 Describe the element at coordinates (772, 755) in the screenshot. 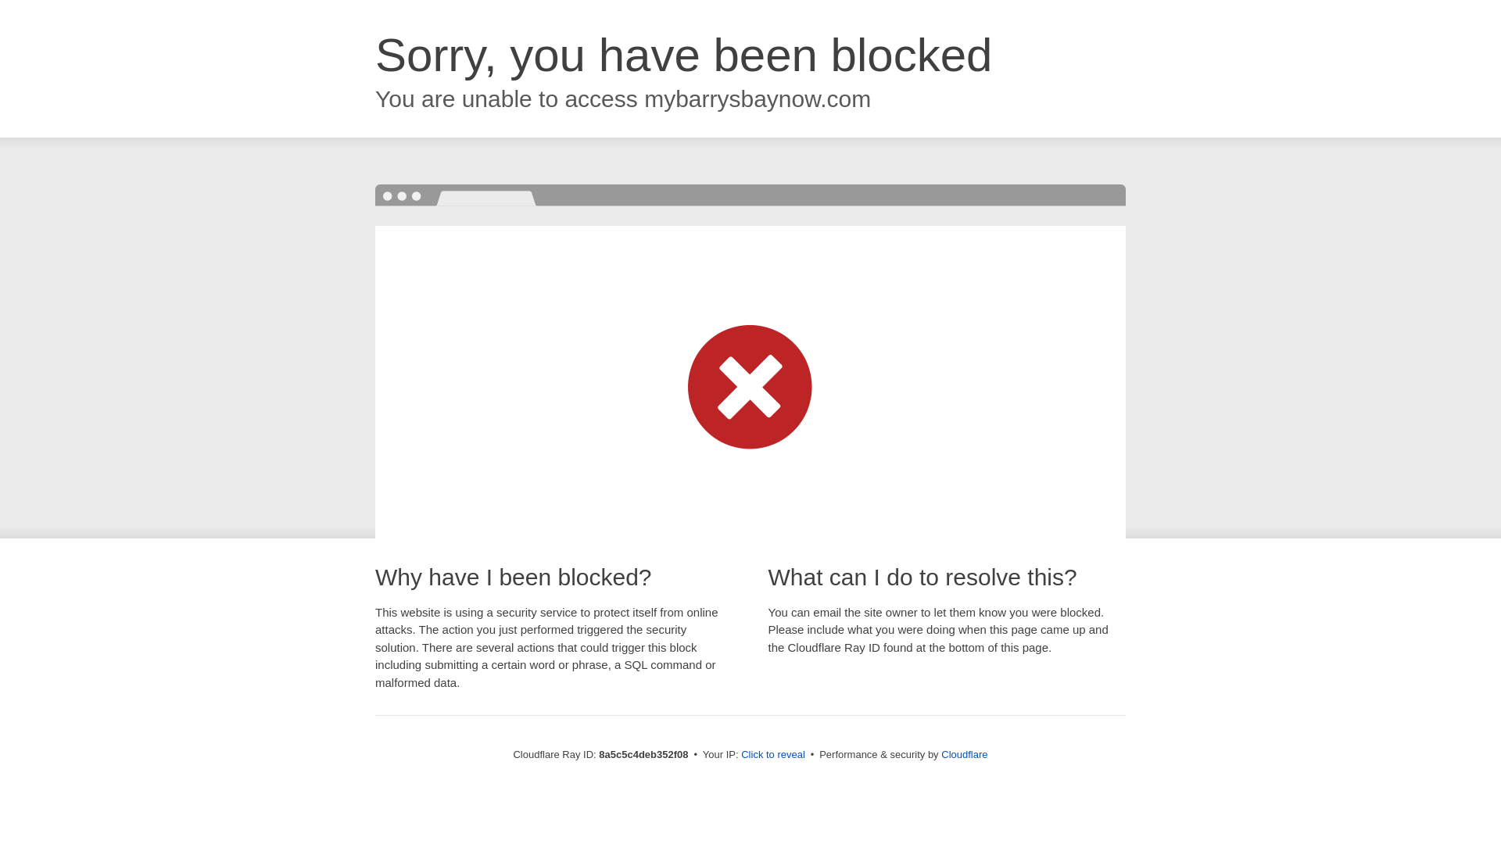

I see `Click to reveal` at that location.